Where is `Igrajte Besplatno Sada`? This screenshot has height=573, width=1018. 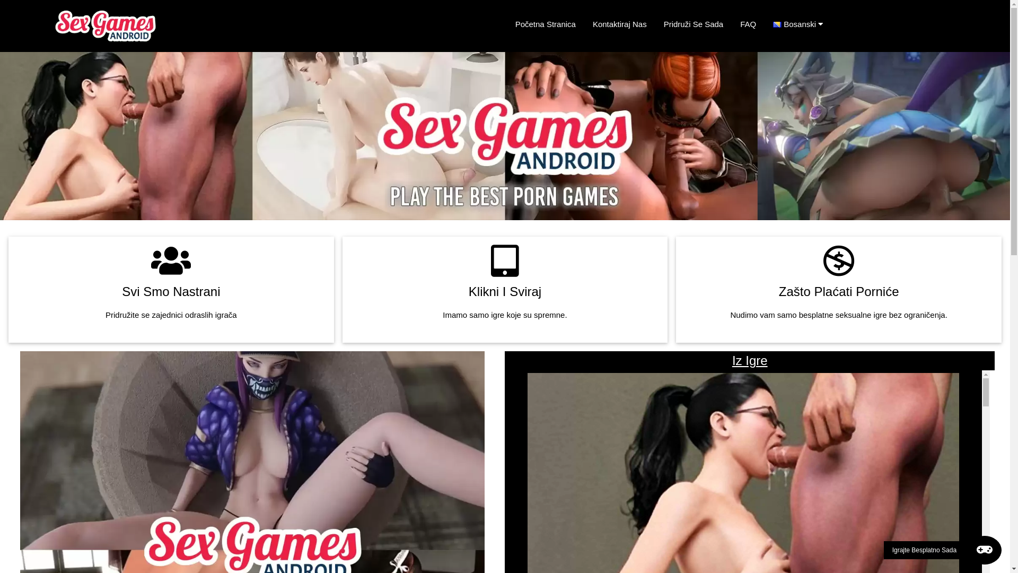 Igrajte Besplatno Sada is located at coordinates (943, 550).